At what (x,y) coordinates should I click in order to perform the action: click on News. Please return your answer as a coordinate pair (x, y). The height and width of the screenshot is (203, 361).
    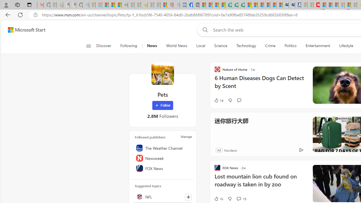
    Looking at the image, I should click on (152, 46).